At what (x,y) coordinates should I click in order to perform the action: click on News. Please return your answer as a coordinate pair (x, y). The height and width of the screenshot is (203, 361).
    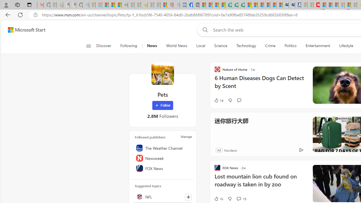
    Looking at the image, I should click on (152, 46).